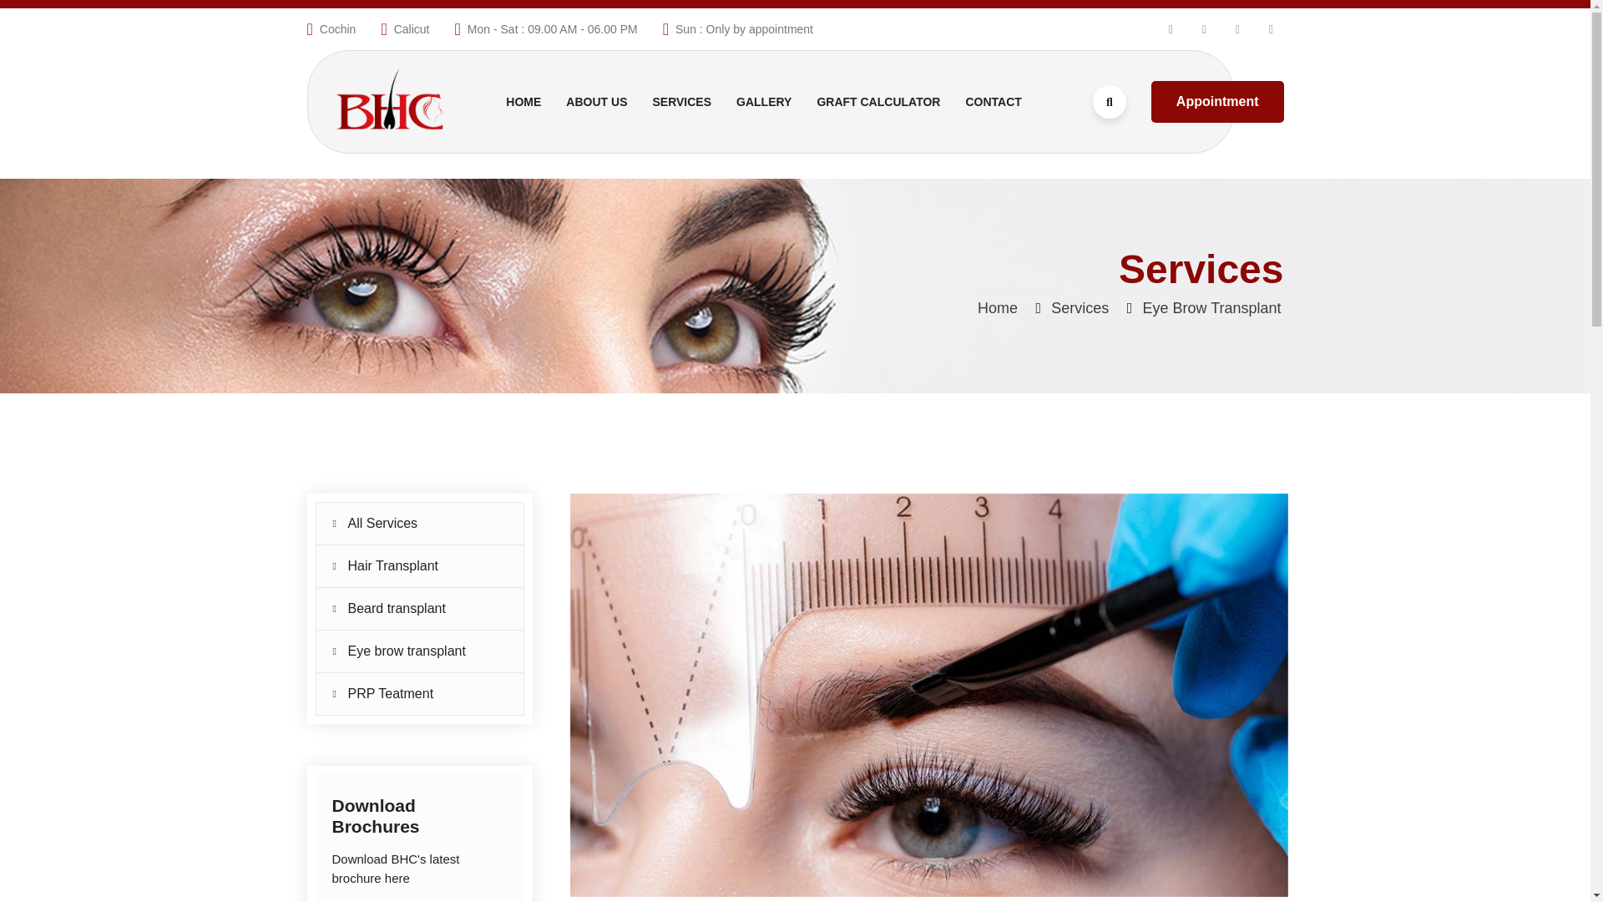 Image resolution: width=1603 pixels, height=902 pixels. I want to click on CONTACT, so click(993, 102).